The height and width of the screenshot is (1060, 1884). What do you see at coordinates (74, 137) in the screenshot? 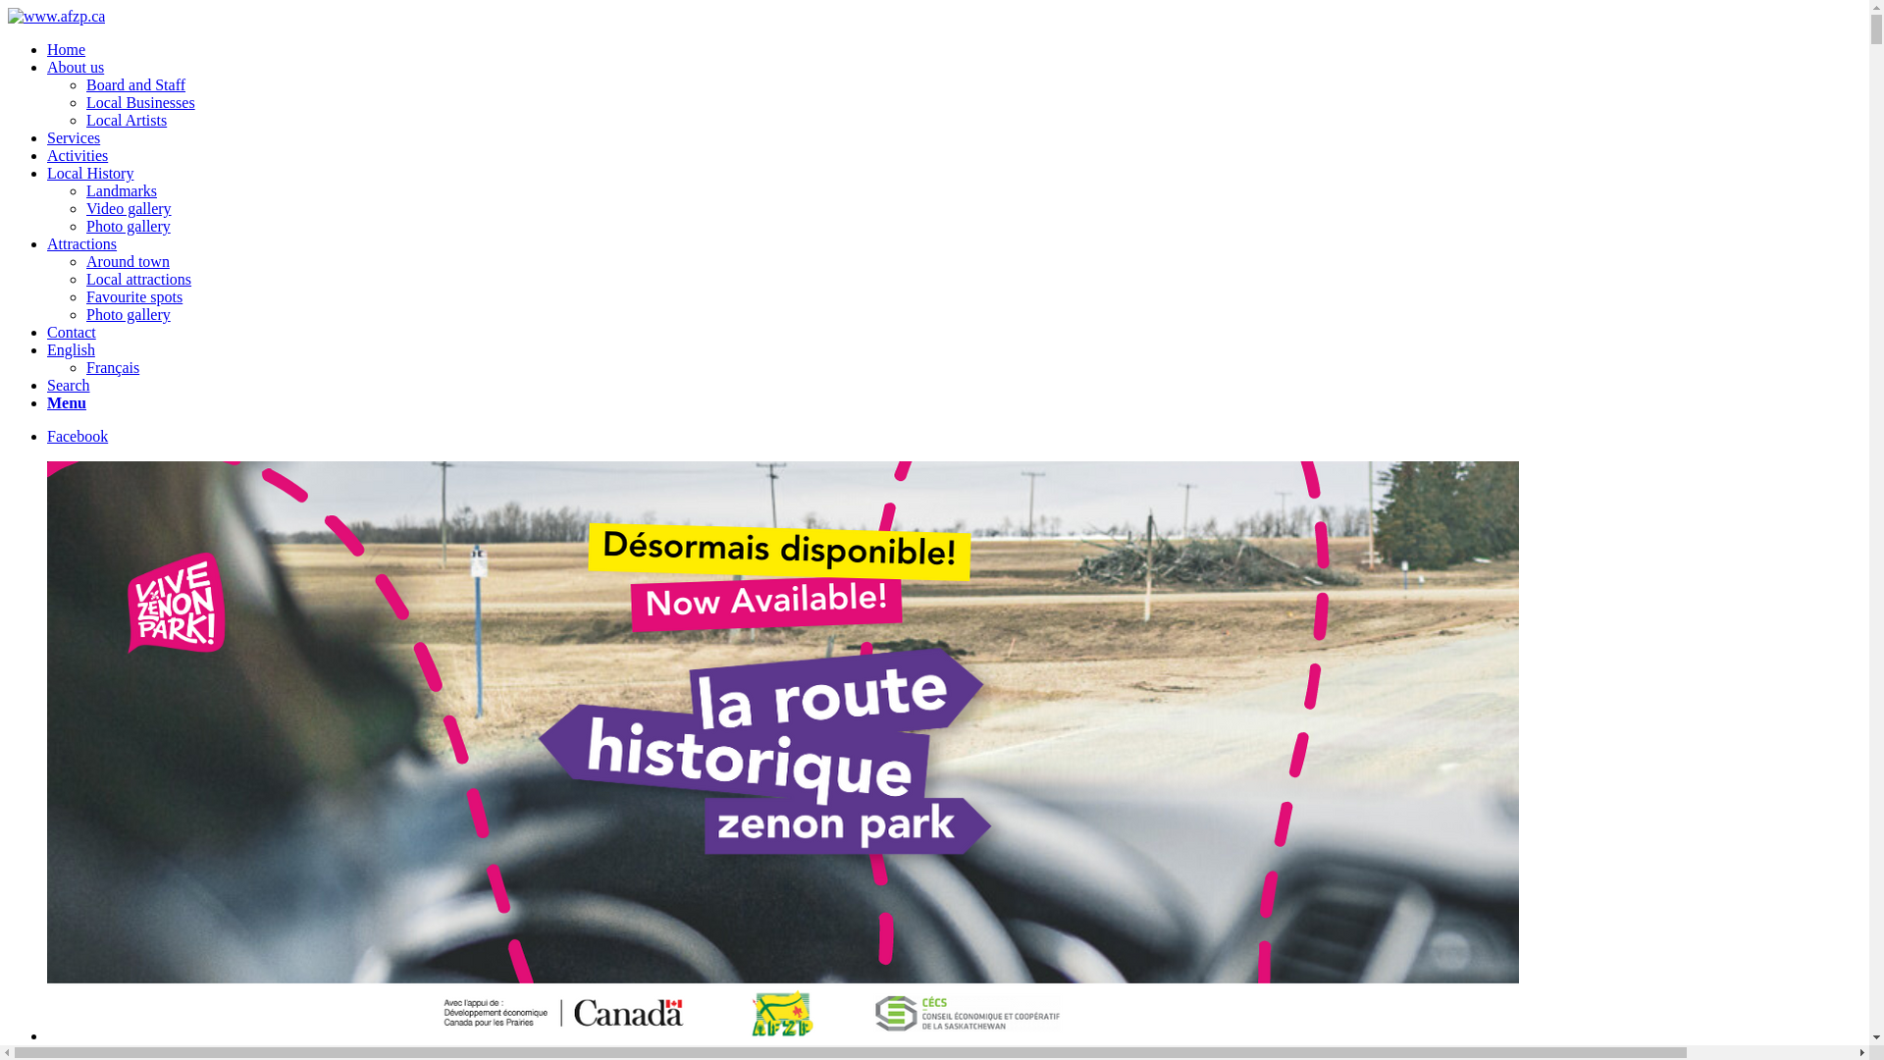
I see `Services` at bounding box center [74, 137].